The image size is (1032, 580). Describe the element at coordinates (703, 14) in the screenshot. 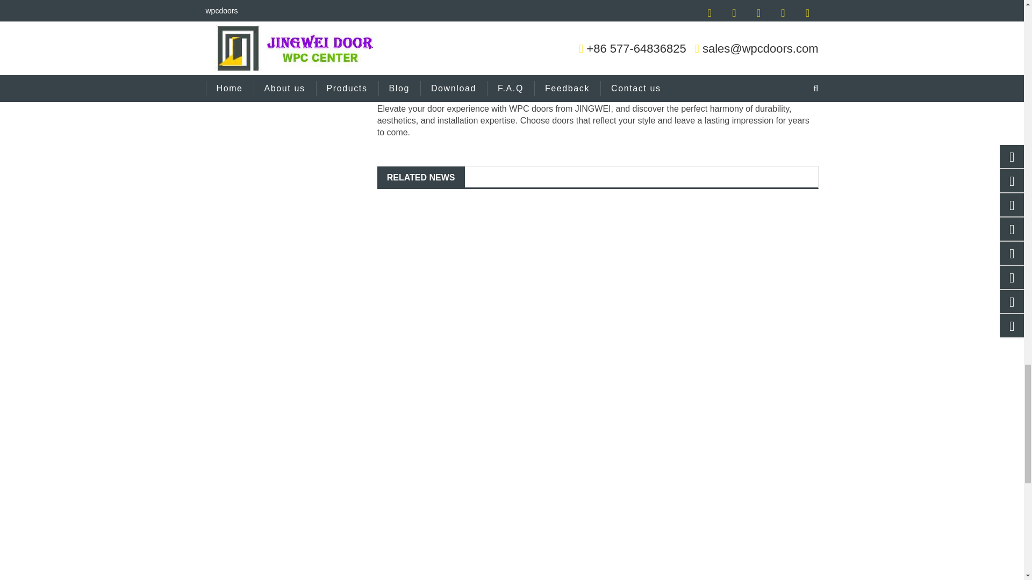

I see `JINGWEI` at that location.